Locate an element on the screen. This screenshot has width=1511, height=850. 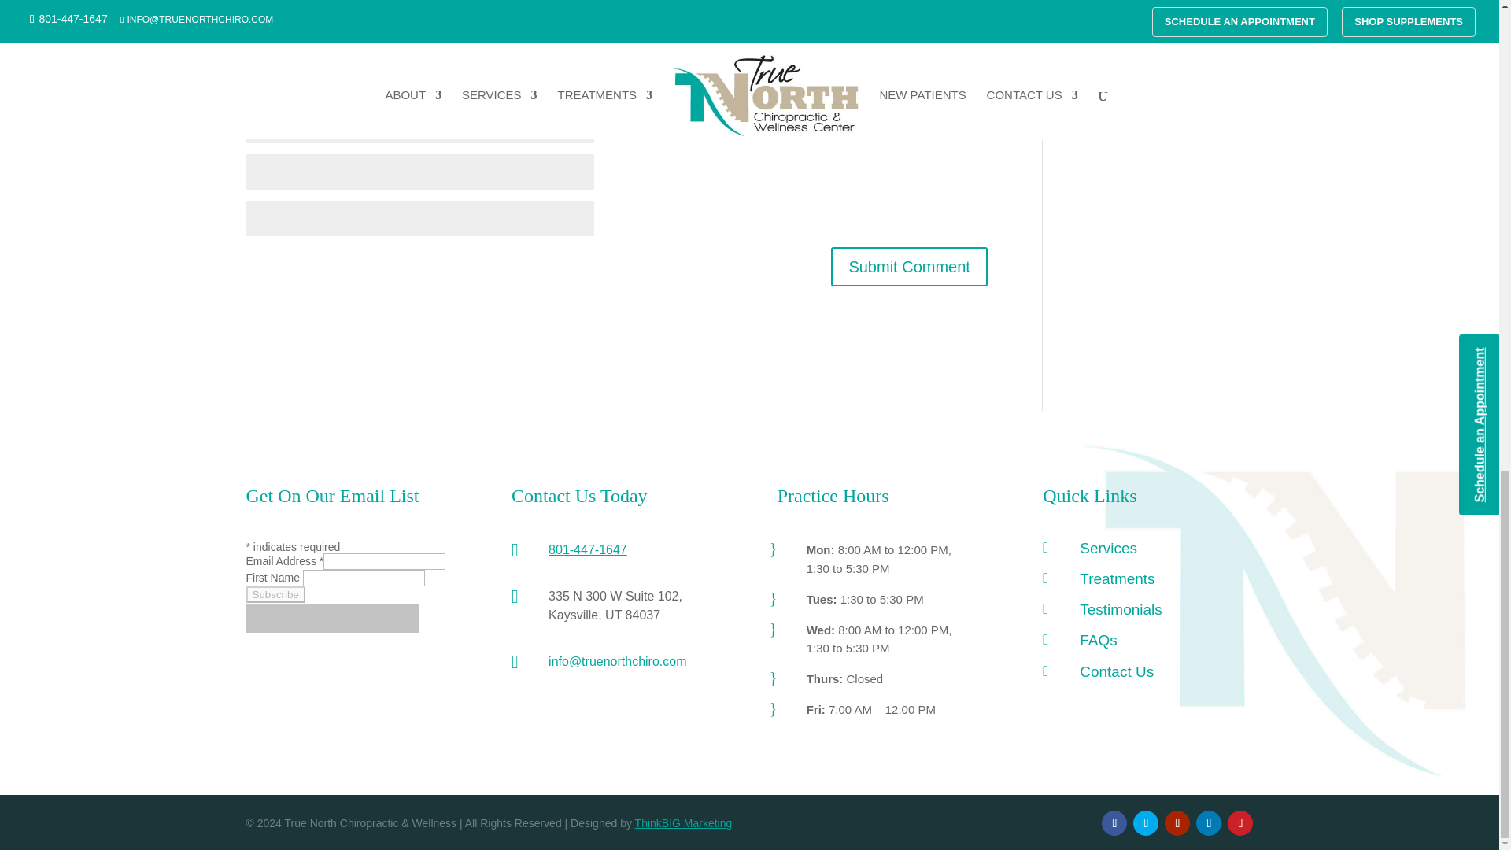
Follow on Pinterest is located at coordinates (1239, 823).